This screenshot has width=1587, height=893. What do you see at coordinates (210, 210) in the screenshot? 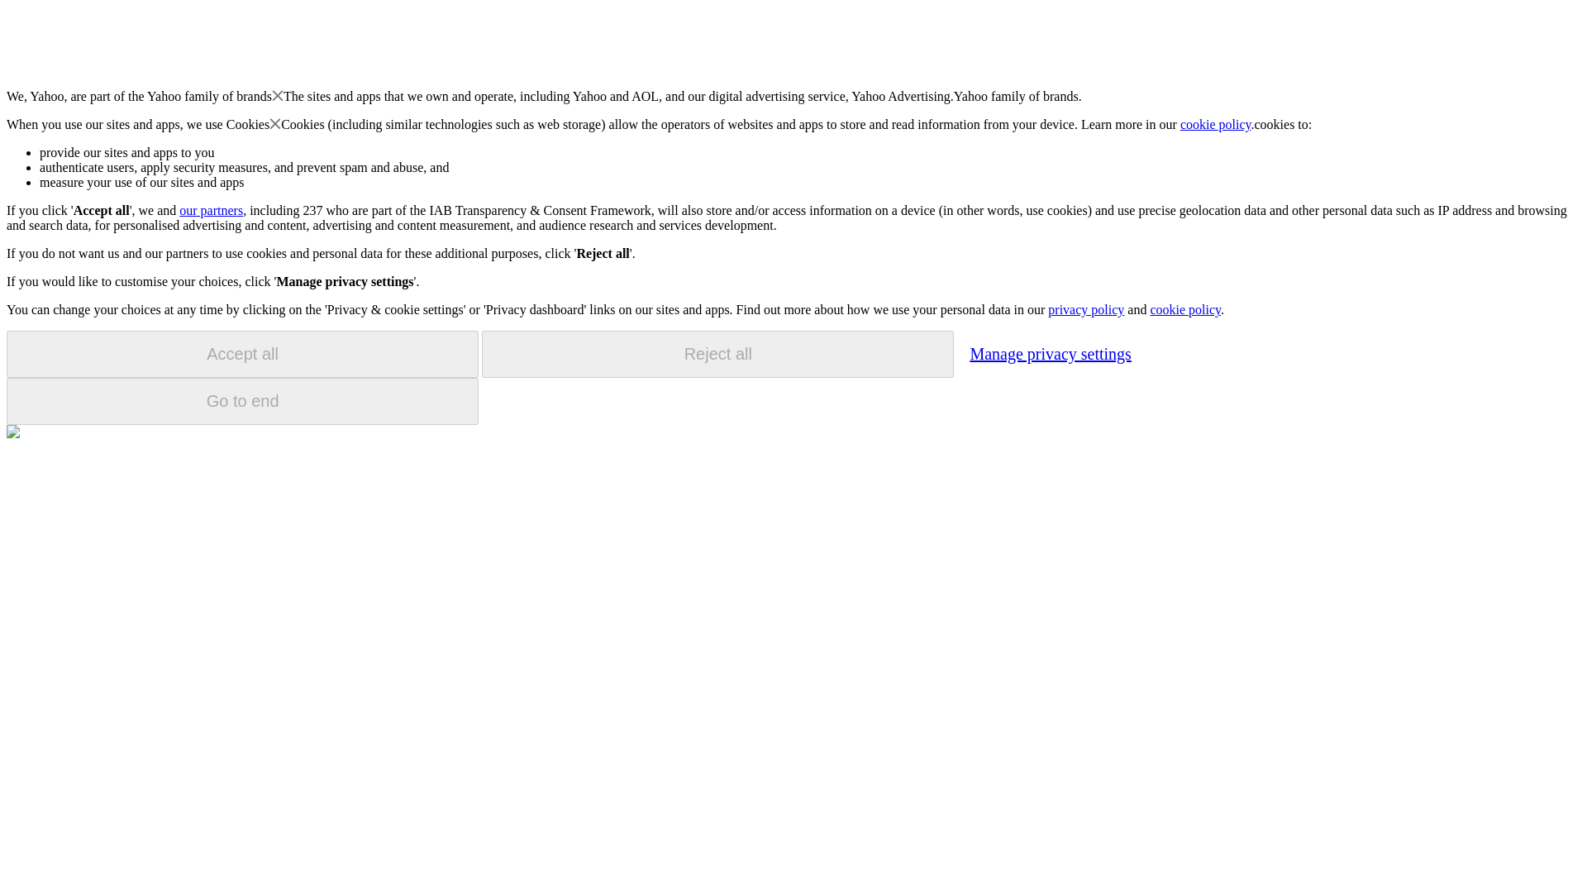
I see `our partners` at bounding box center [210, 210].